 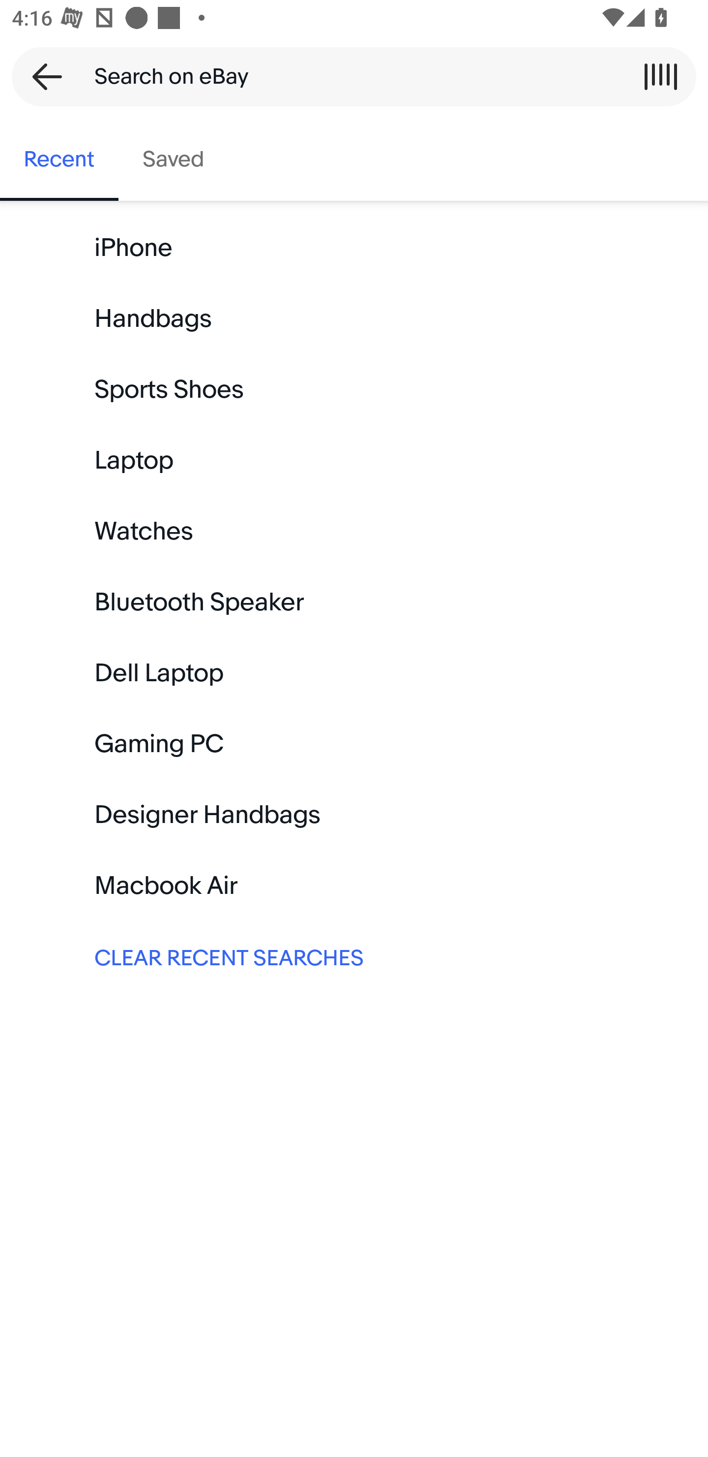 I want to click on Laptop Keyword search Laptop:, so click(x=354, y=461).